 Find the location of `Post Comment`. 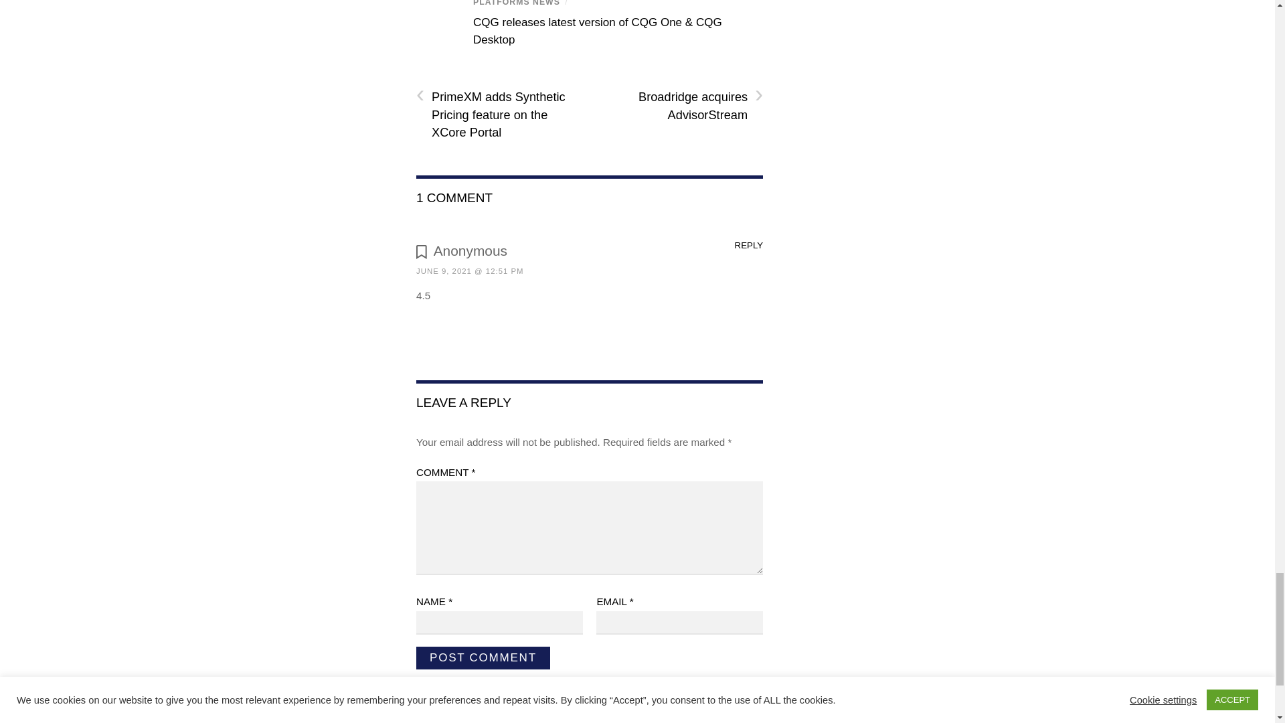

Post Comment is located at coordinates (483, 657).